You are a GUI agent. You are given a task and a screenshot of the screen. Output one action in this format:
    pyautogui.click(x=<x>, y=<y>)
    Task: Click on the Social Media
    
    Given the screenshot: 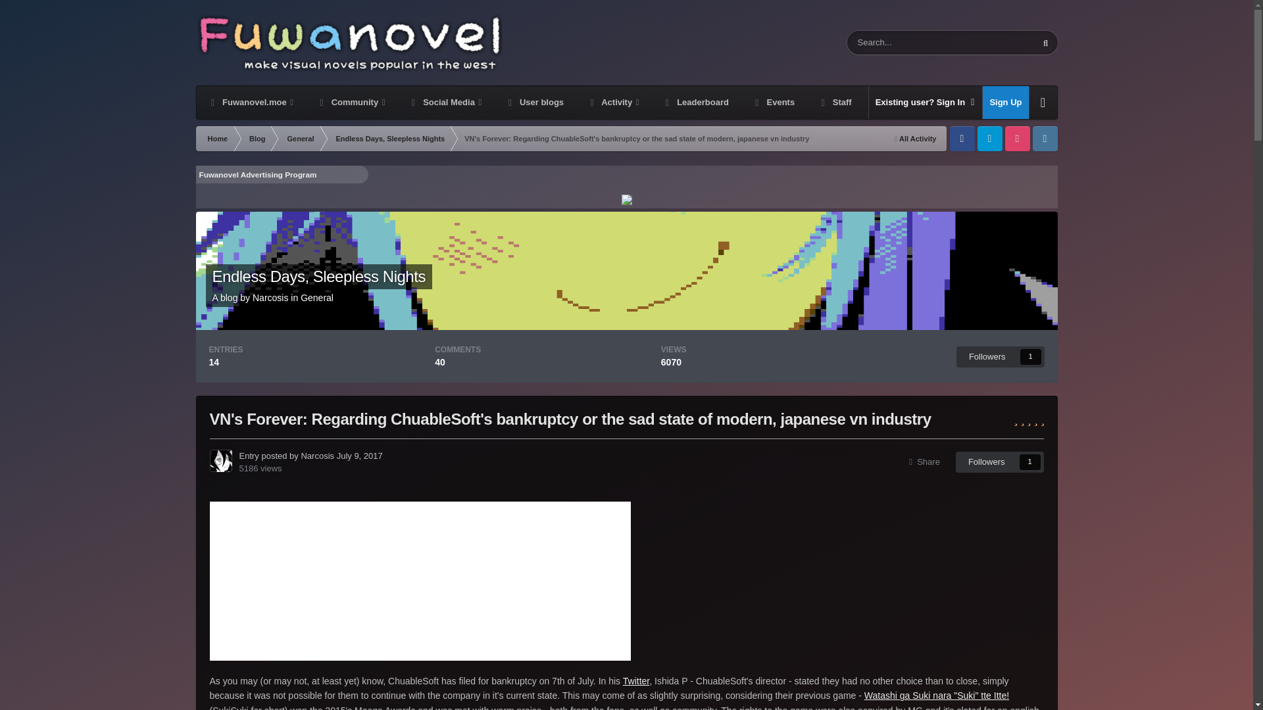 What is the action you would take?
    pyautogui.click(x=445, y=103)
    